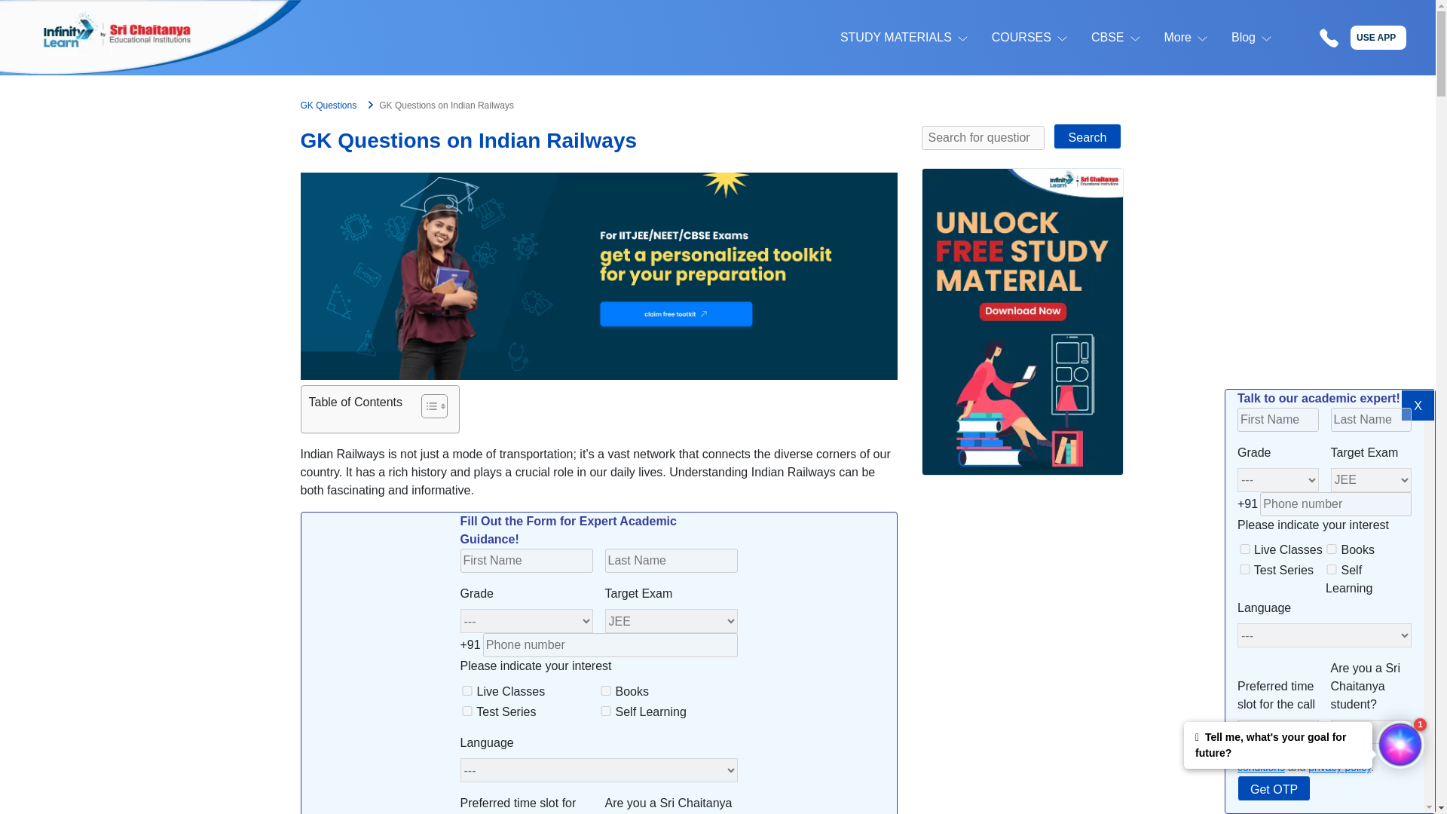 This screenshot has width=1447, height=814. I want to click on STUDY MATERIALS, so click(896, 37).